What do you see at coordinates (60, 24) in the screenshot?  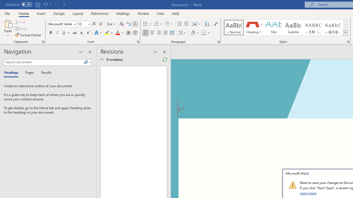 I see `Font` at bounding box center [60, 24].